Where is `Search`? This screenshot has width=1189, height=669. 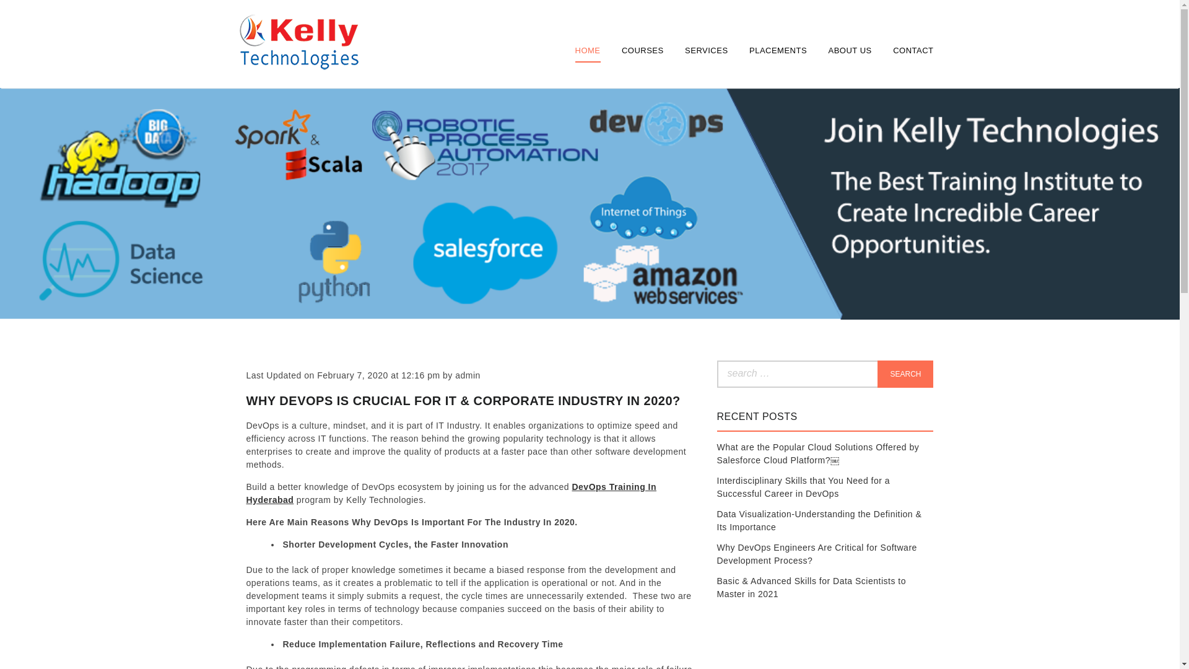
Search is located at coordinates (905, 374).